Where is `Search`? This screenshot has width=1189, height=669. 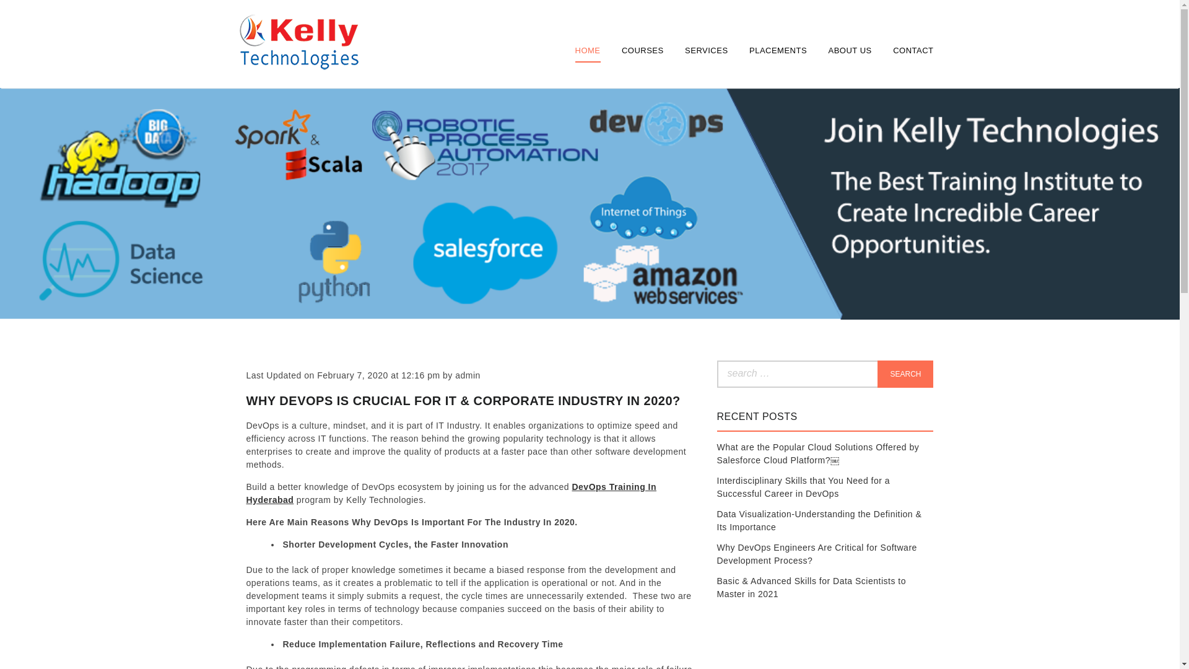
Search is located at coordinates (905, 374).